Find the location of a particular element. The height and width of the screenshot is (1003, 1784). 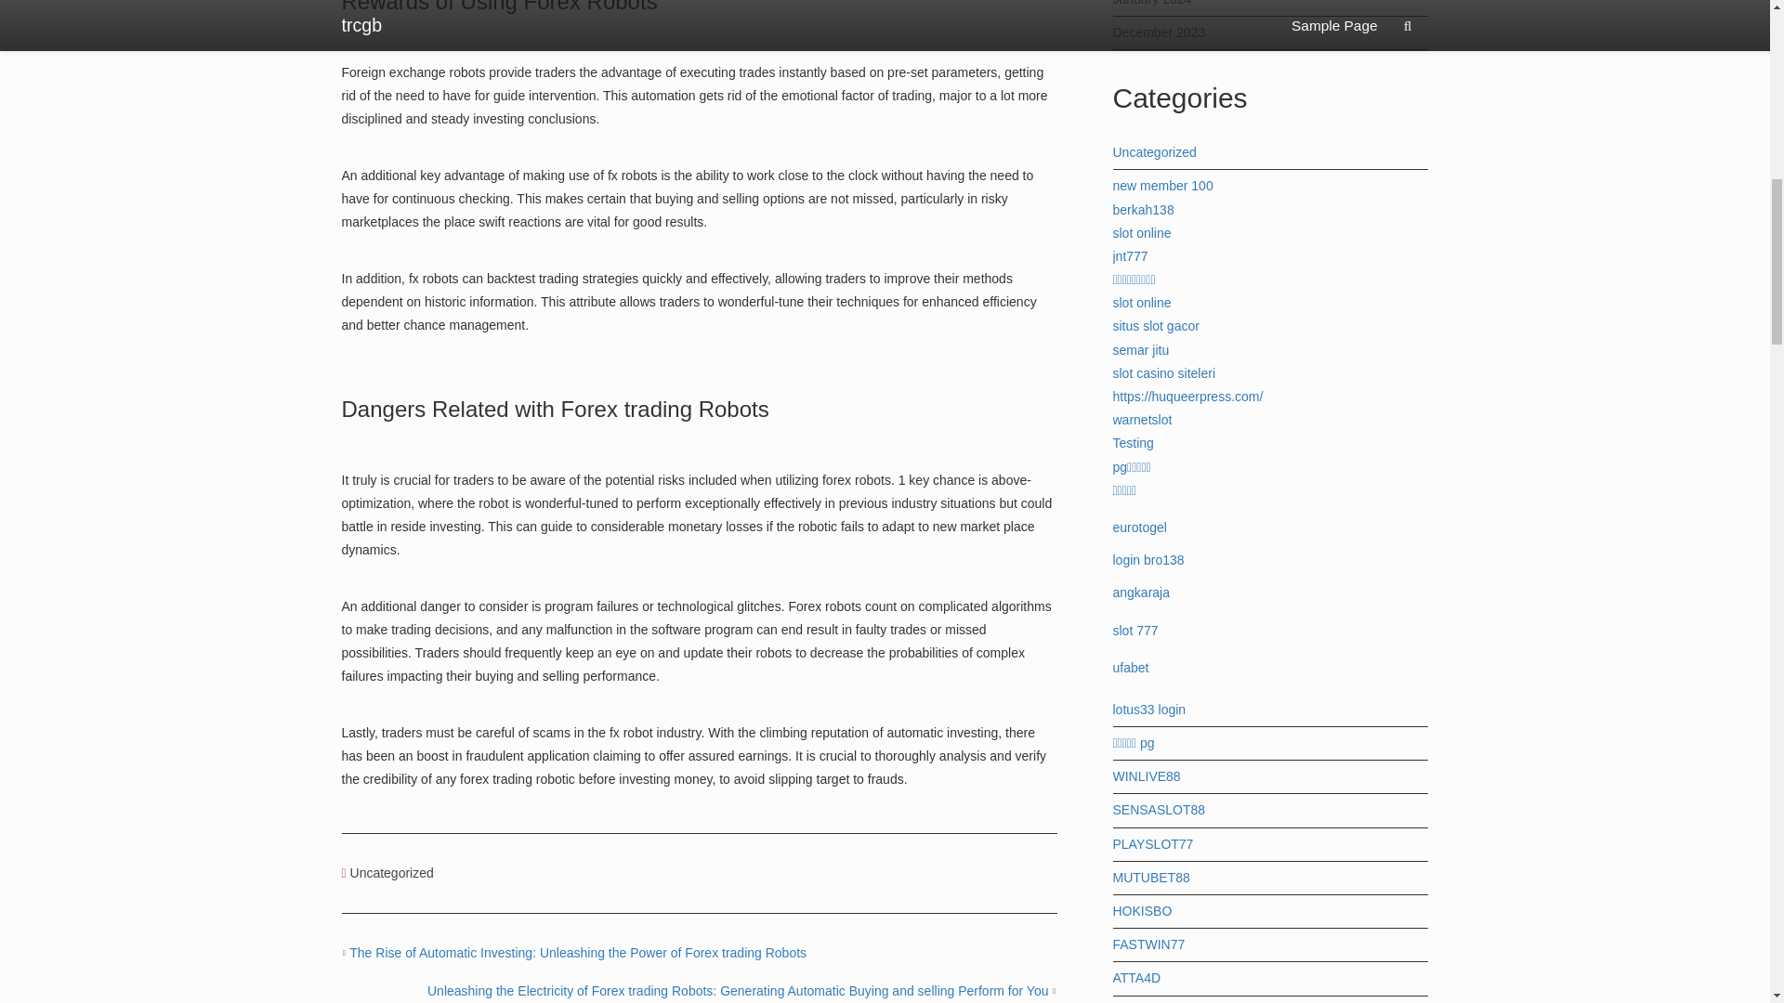

situs slot gacor is located at coordinates (1156, 325).